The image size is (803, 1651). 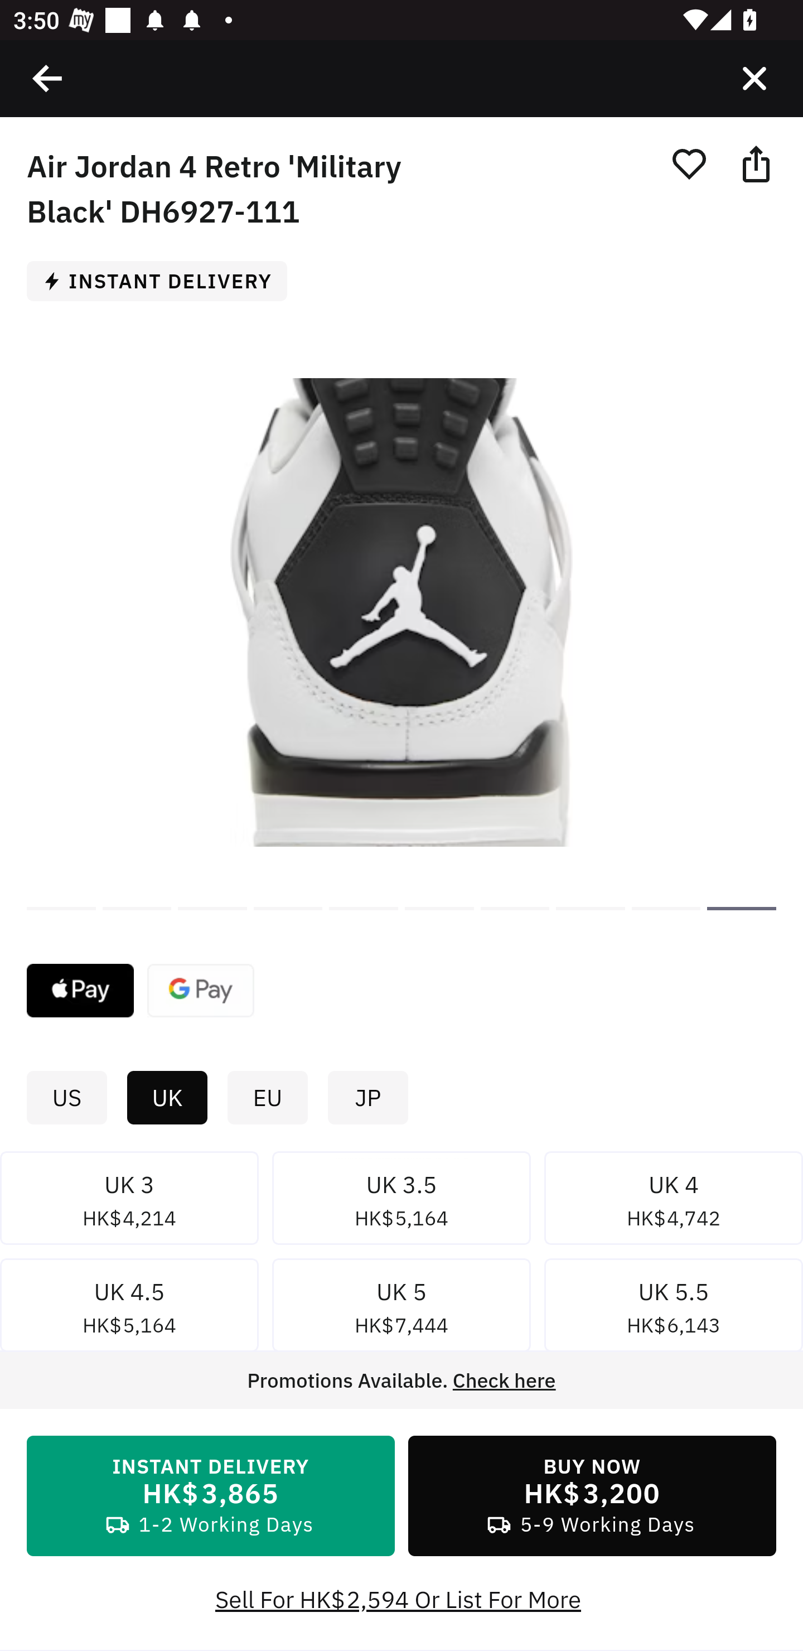 I want to click on , so click(x=48, y=78).